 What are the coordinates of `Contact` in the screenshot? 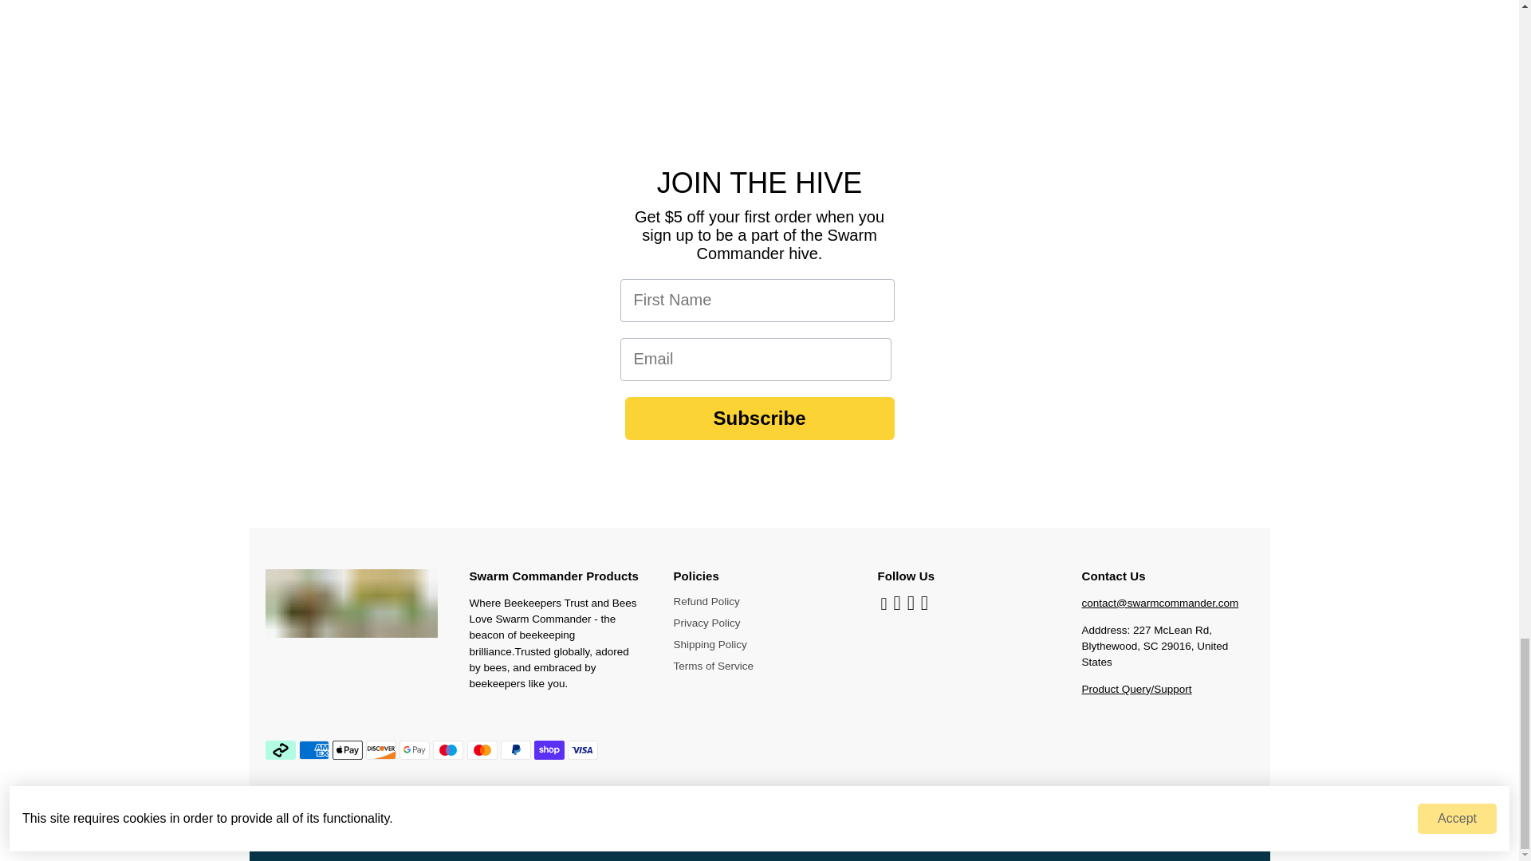 It's located at (1135, 689).